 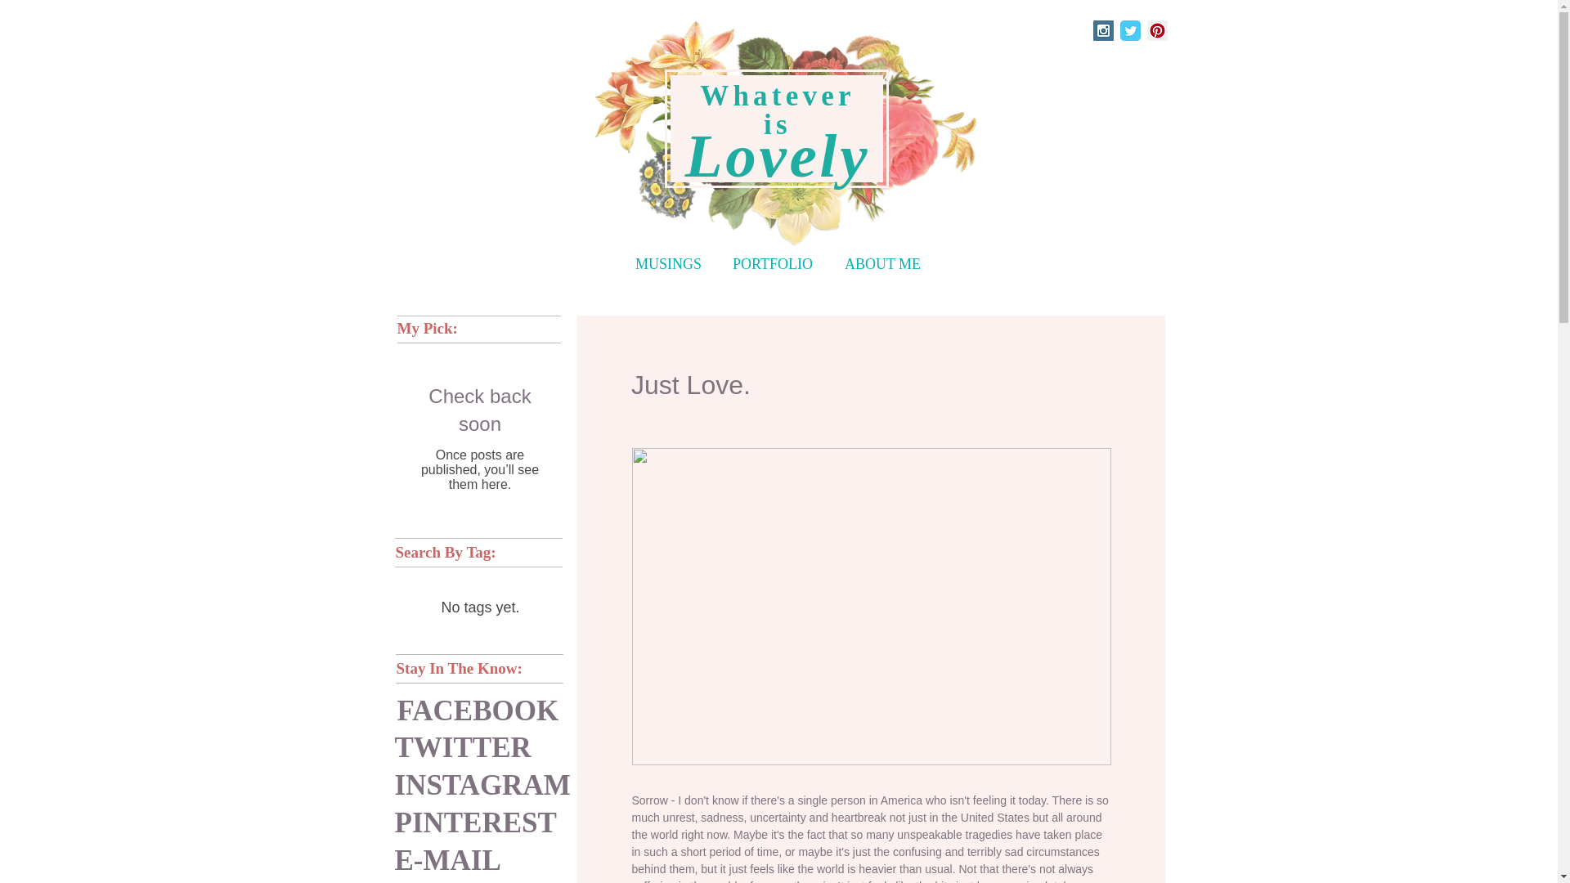 What do you see at coordinates (481, 785) in the screenshot?
I see `INSTAGRAM` at bounding box center [481, 785].